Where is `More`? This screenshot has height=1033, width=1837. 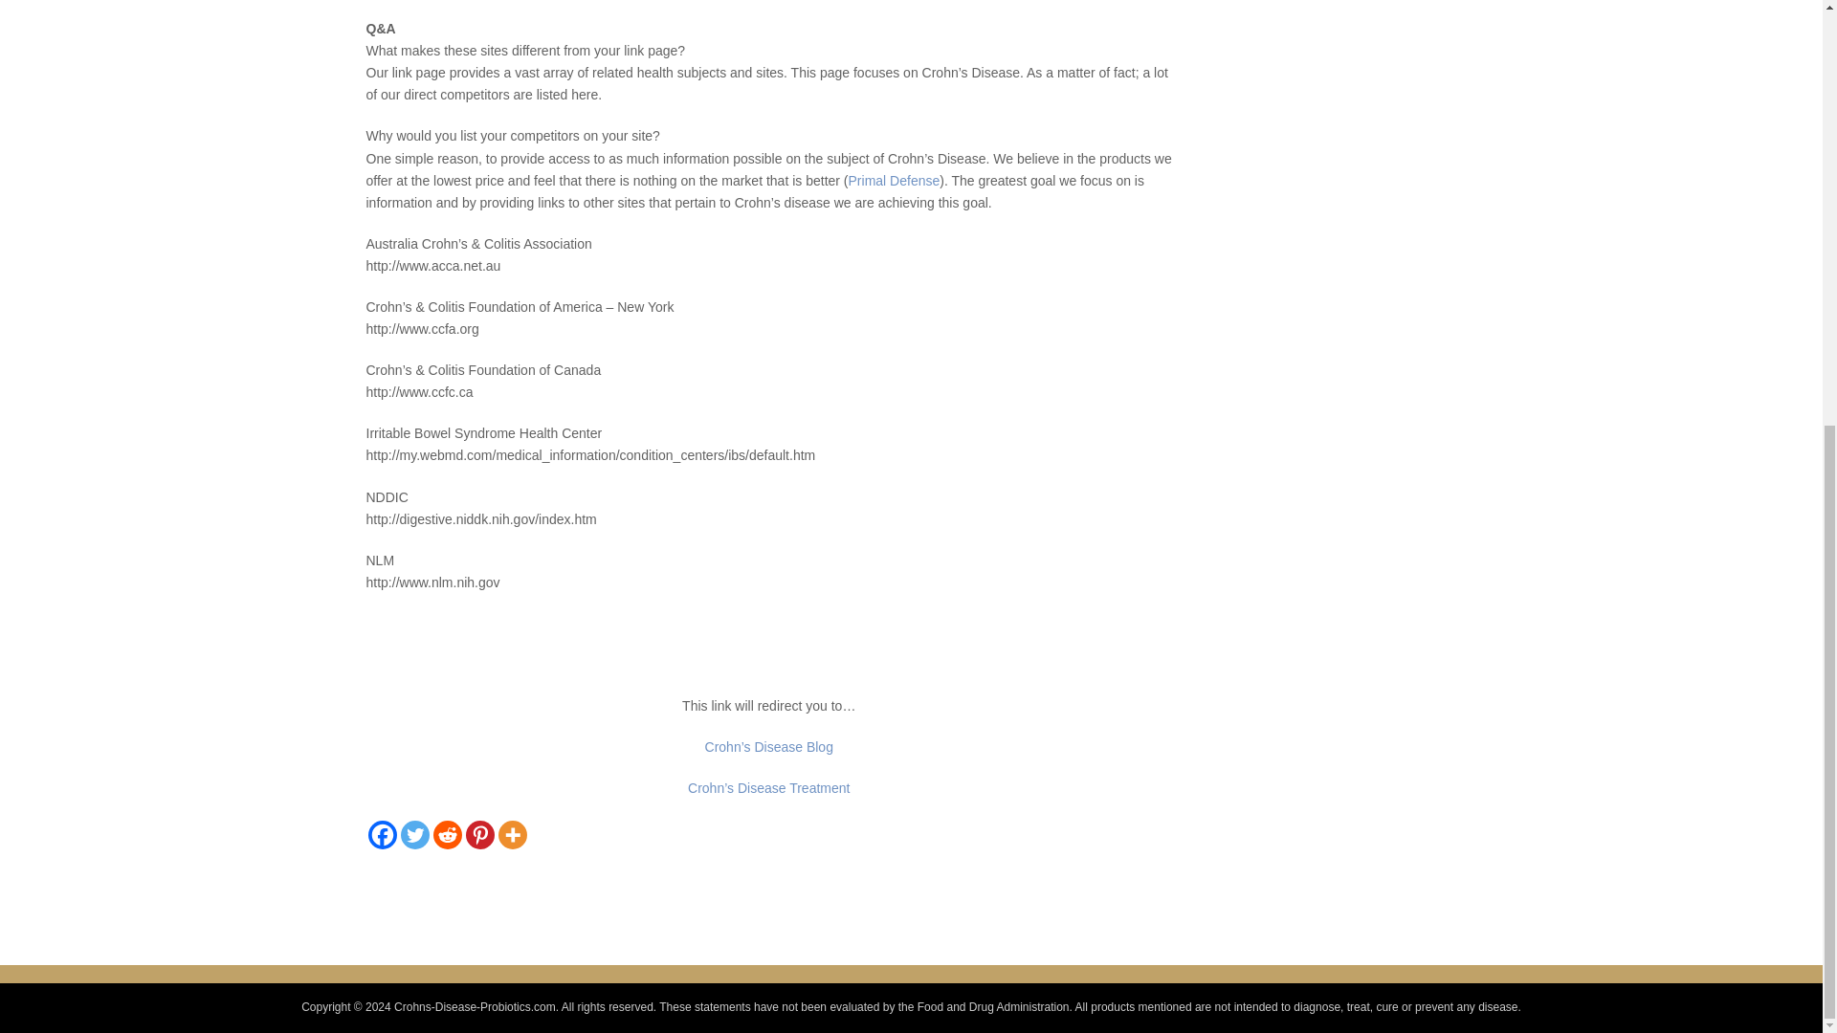 More is located at coordinates (511, 834).